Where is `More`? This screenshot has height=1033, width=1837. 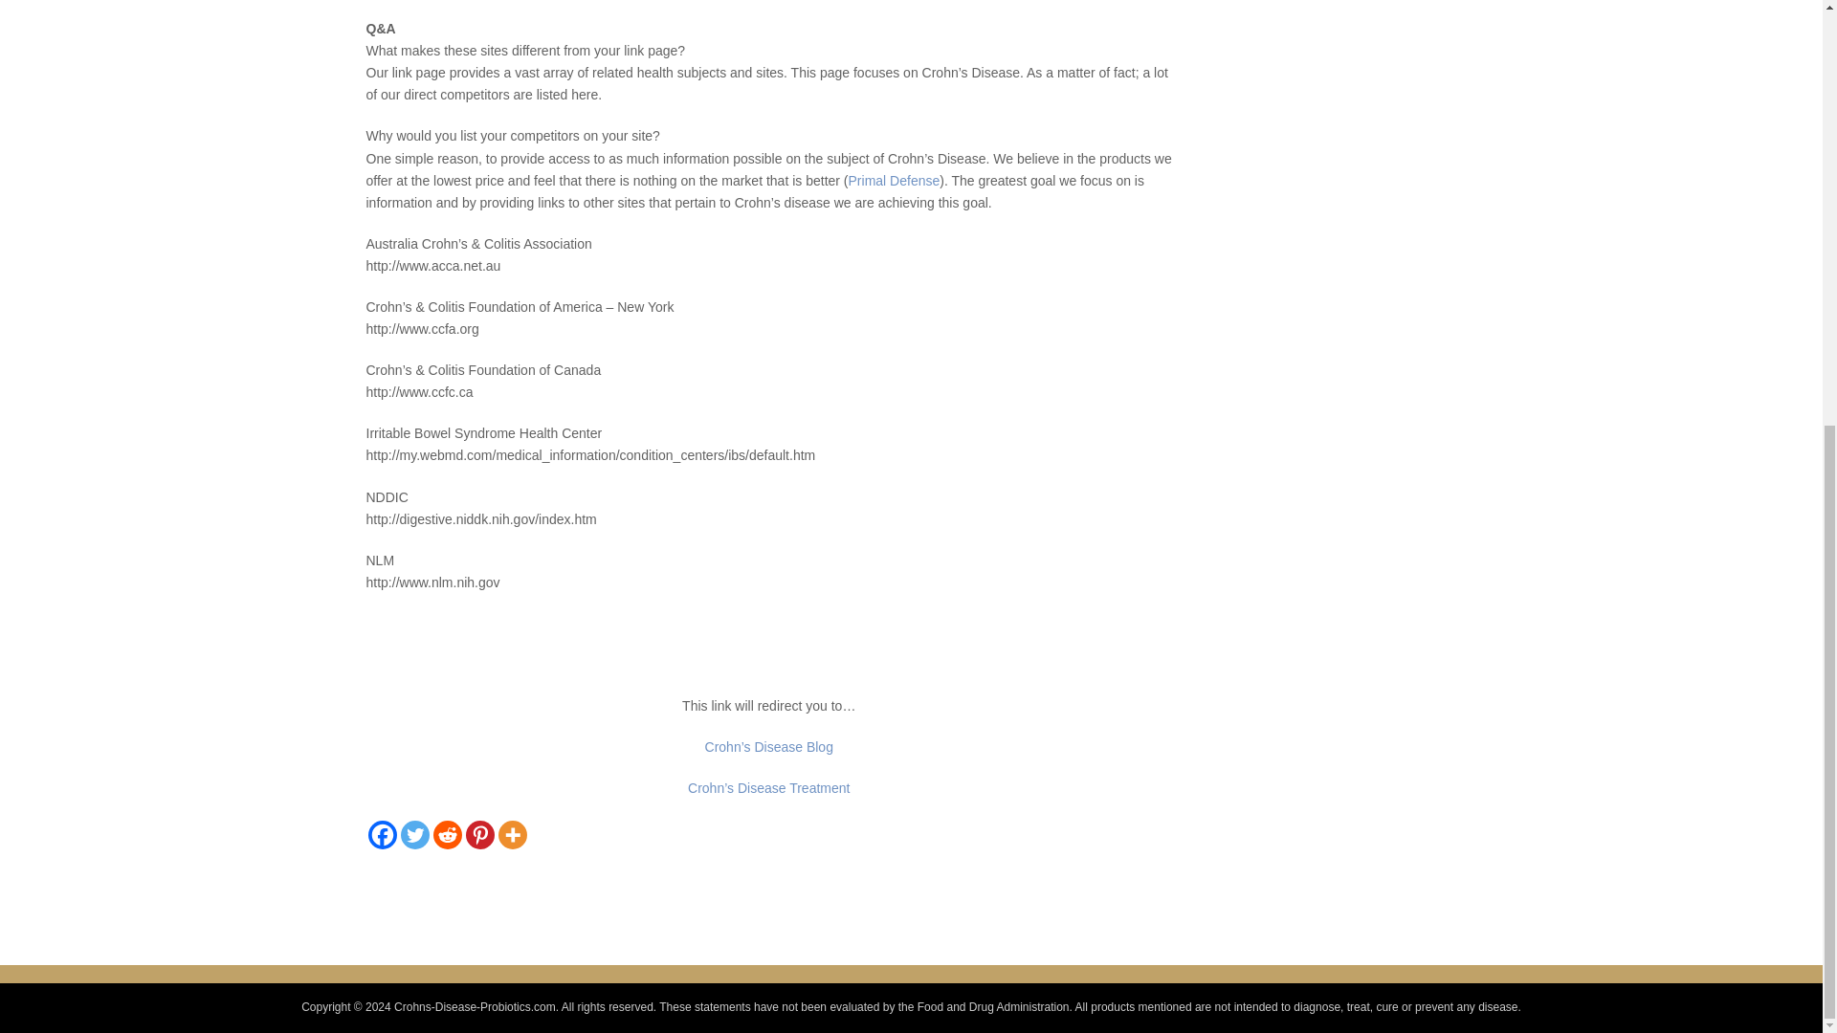 More is located at coordinates (511, 834).